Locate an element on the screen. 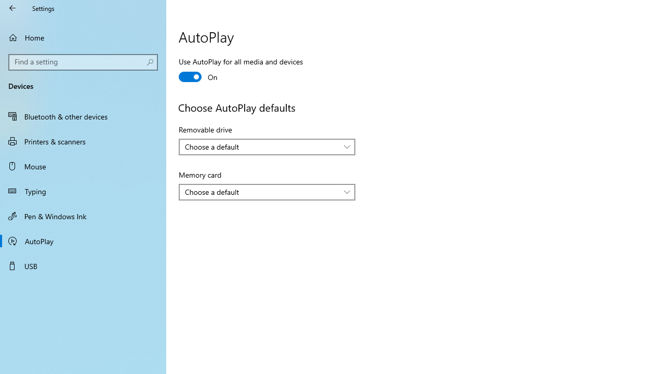 This screenshot has height=374, width=665. Bluetooth & other devices is located at coordinates (83, 116).